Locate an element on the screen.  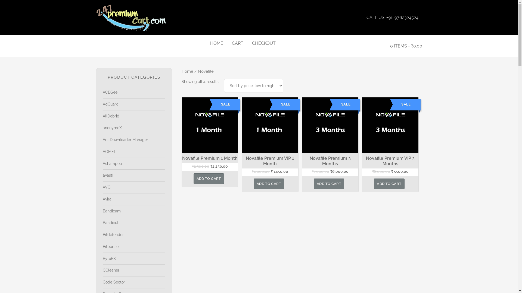
AllDebrid is located at coordinates (111, 116).